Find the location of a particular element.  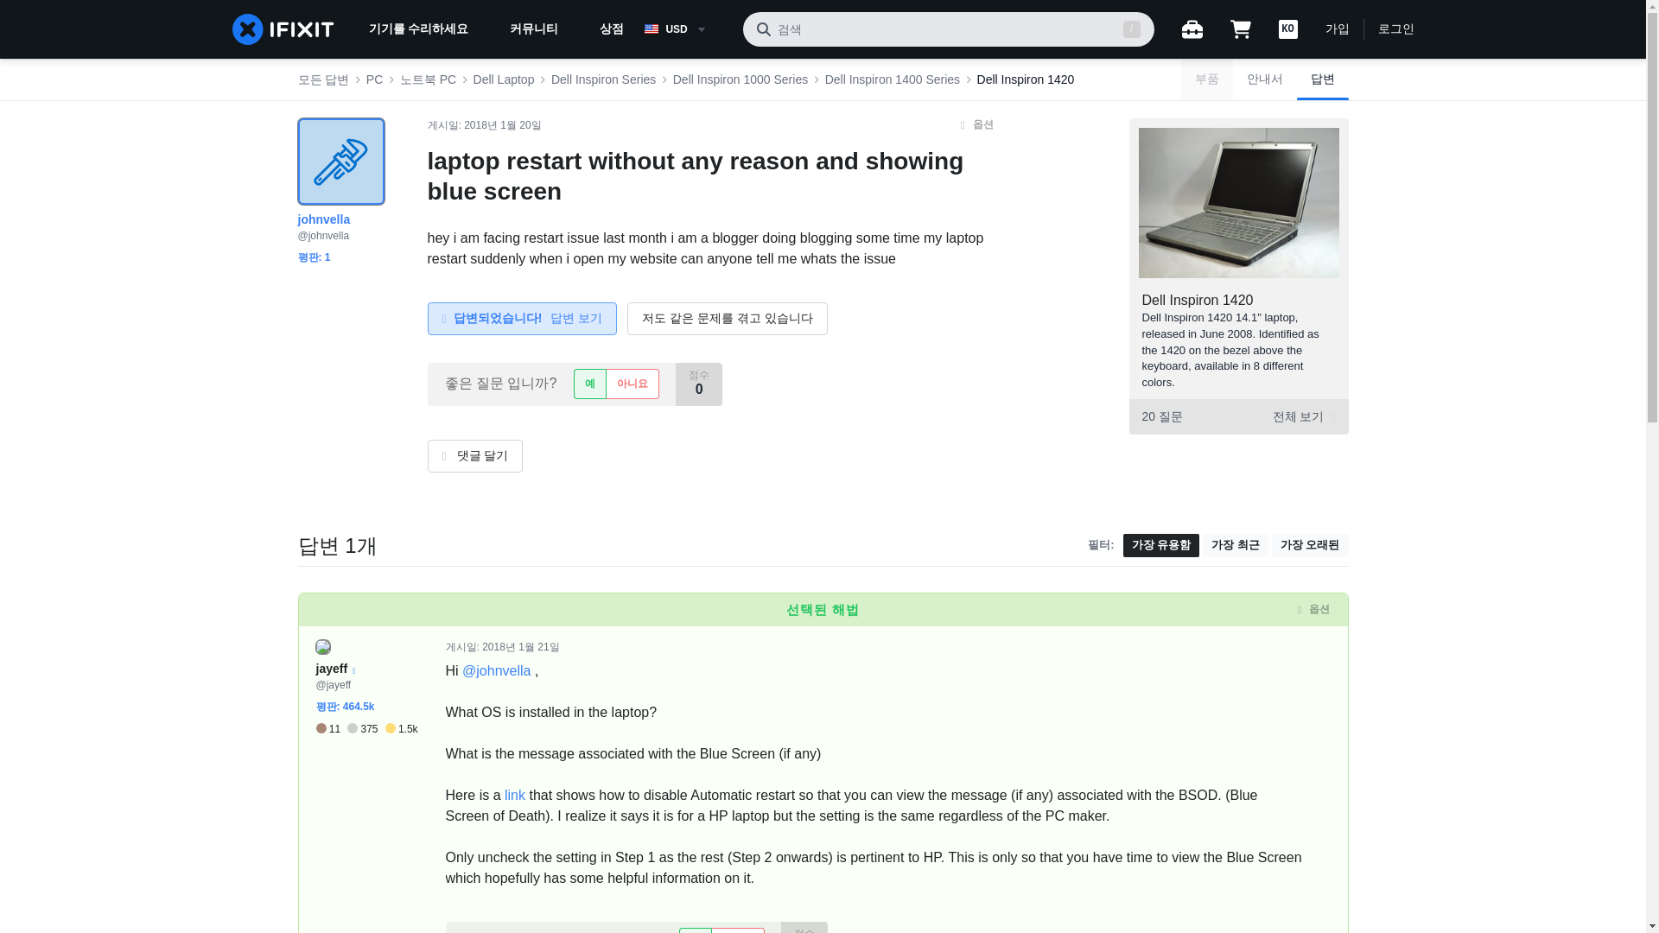

PC is located at coordinates (375, 79).